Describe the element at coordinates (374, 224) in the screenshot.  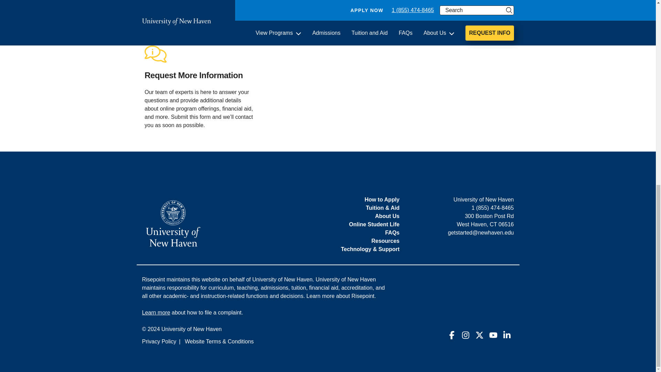
I see `Online Student Life` at that location.